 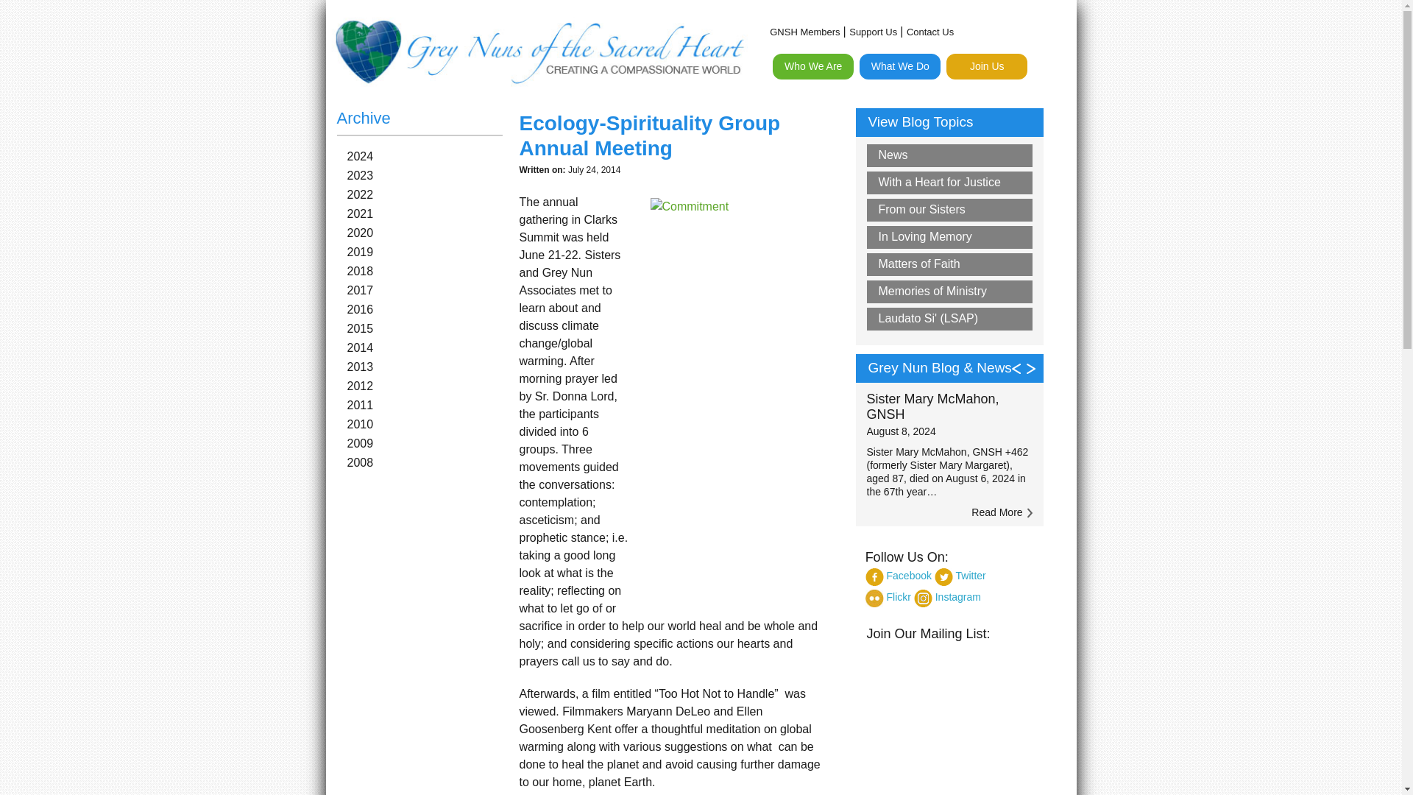 I want to click on 2024, so click(x=425, y=157).